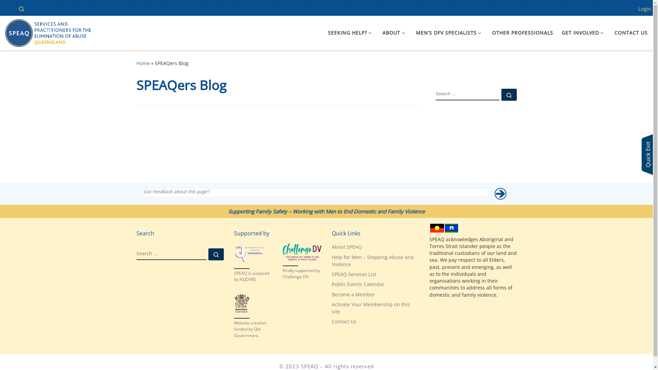 Image resolution: width=658 pixels, height=370 pixels. What do you see at coordinates (354, 275) in the screenshot?
I see `SPEAQ Services List` at bounding box center [354, 275].